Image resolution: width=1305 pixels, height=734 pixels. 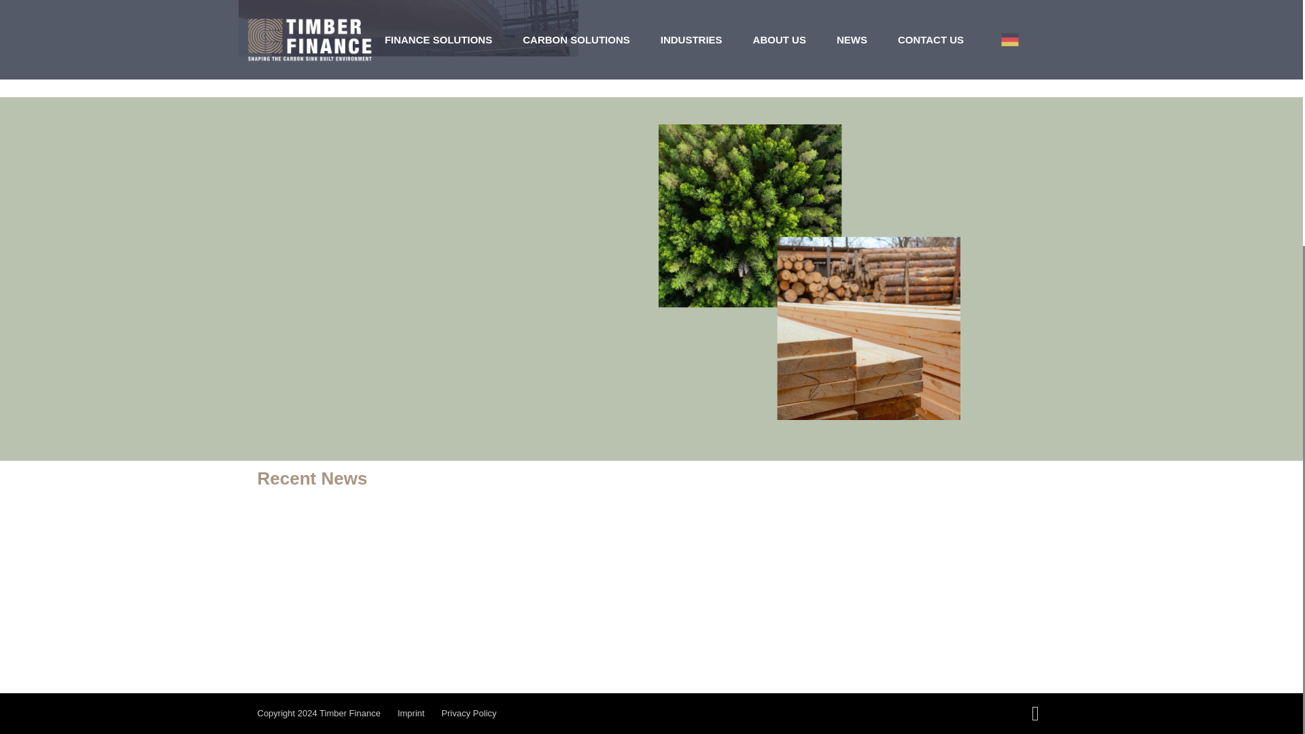 I want to click on verified-carbon-02-fix, so click(x=408, y=29).